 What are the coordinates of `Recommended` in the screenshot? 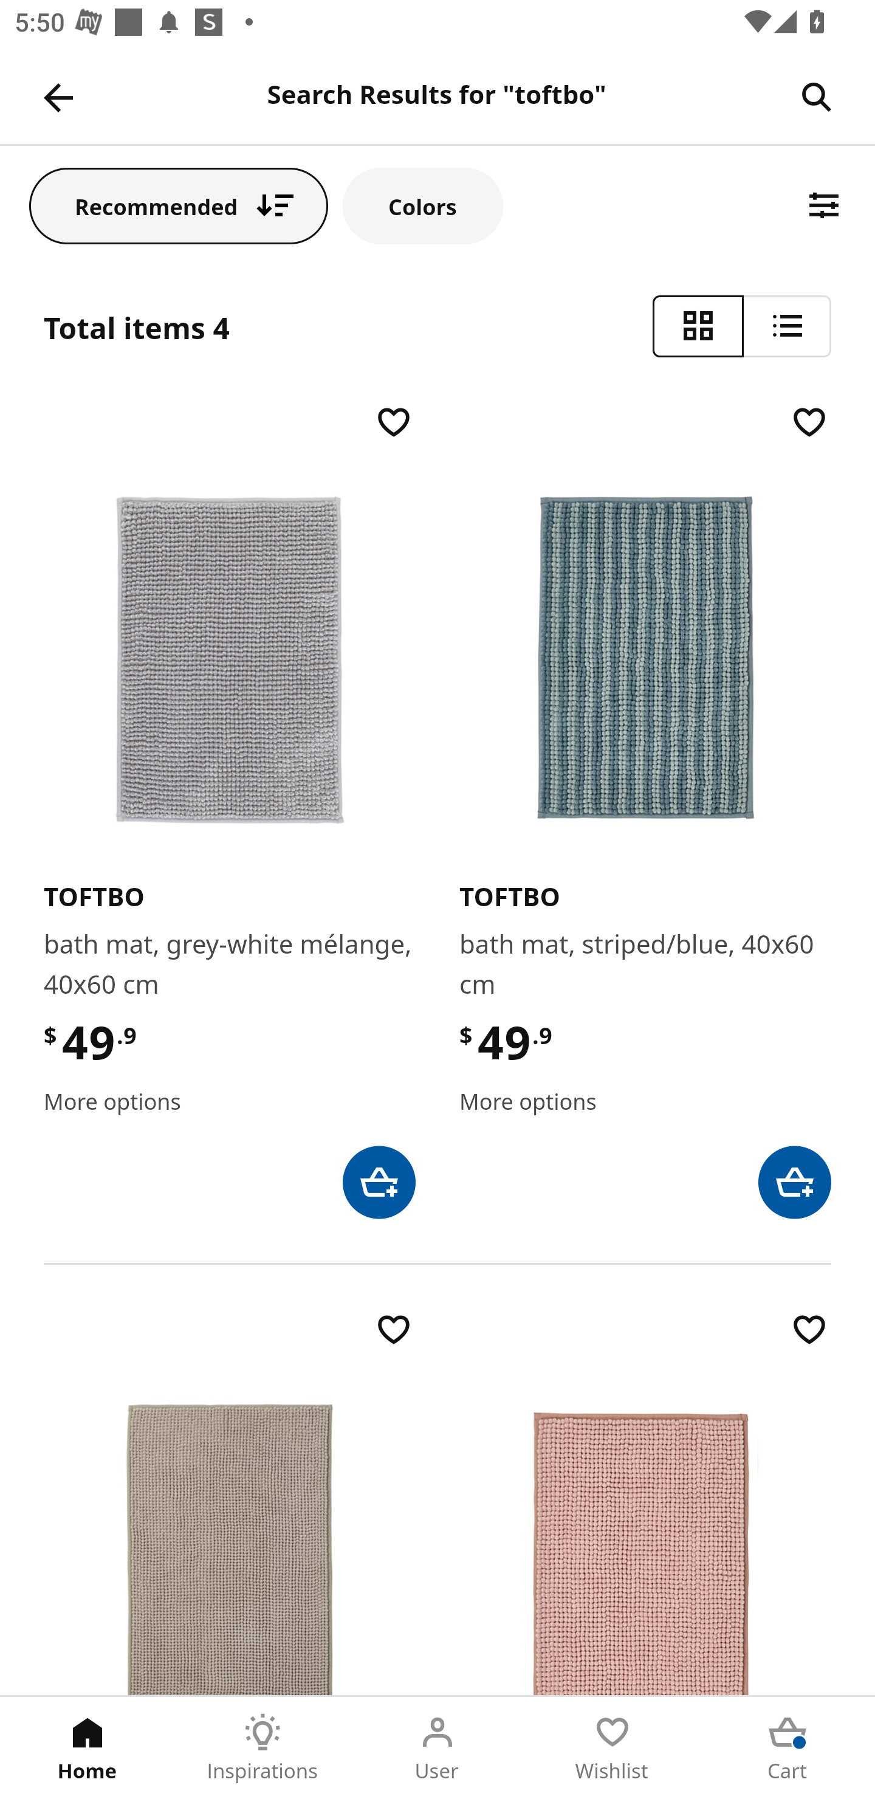 It's located at (179, 205).